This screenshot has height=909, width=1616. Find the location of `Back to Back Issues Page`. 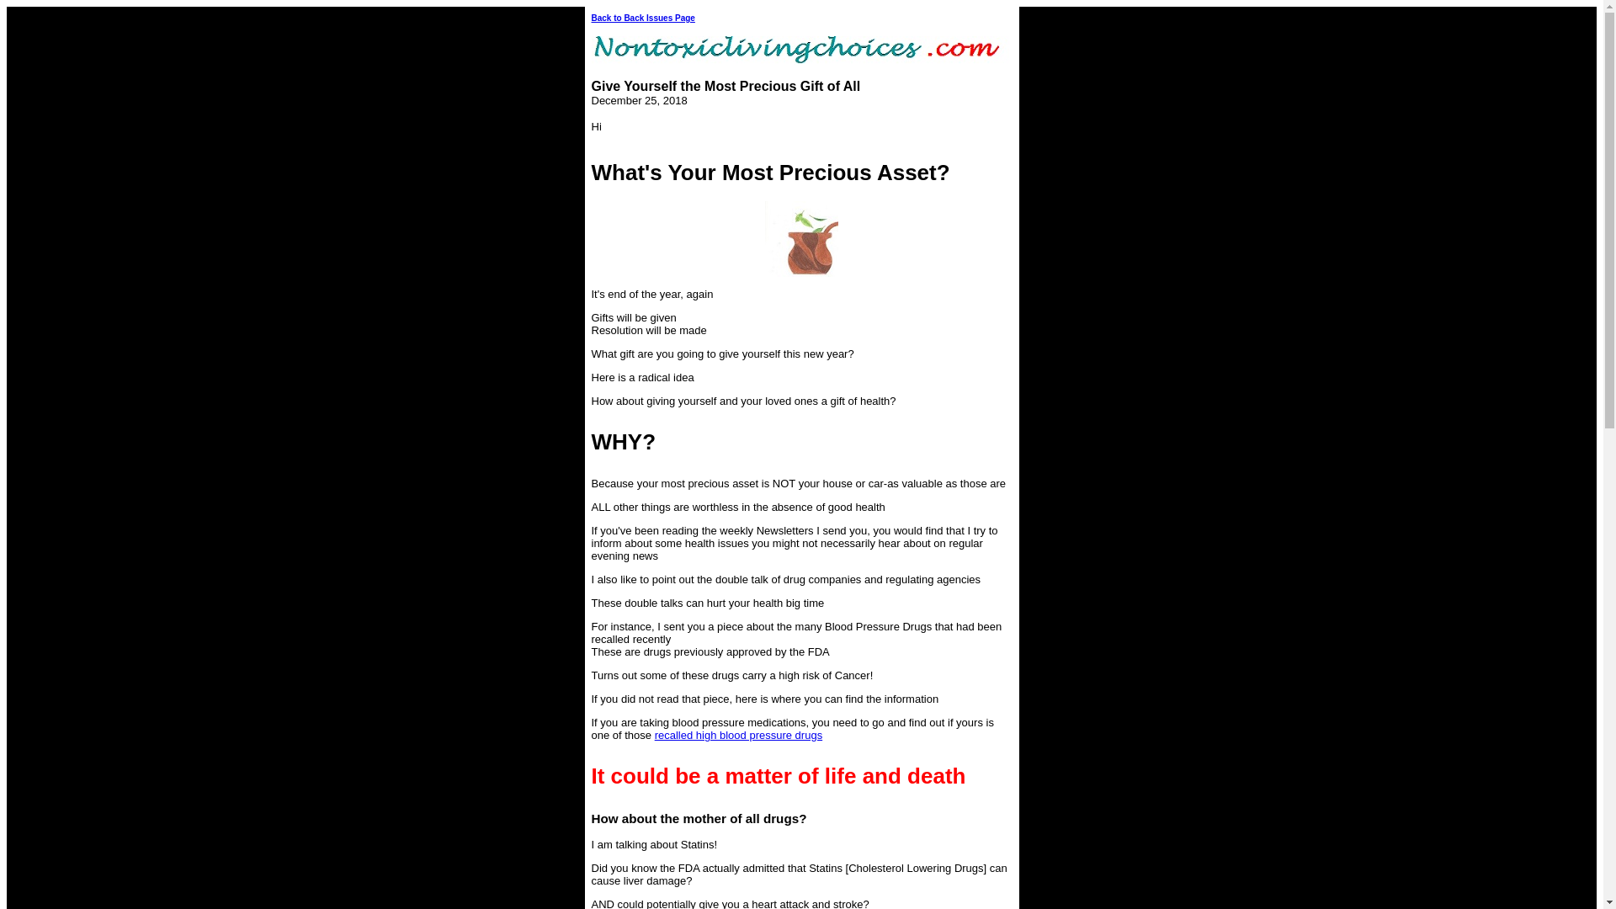

Back to Back Issues Page is located at coordinates (643, 19).